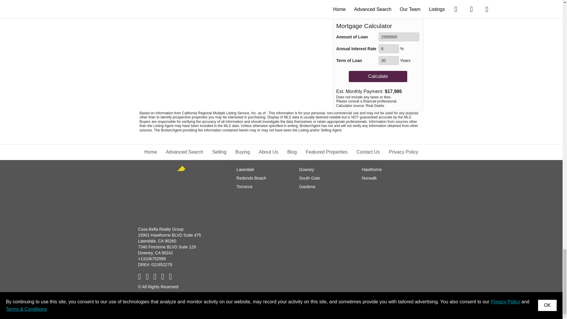 The height and width of the screenshot is (319, 567). Describe the element at coordinates (399, 37) in the screenshot. I see `2999900` at that location.